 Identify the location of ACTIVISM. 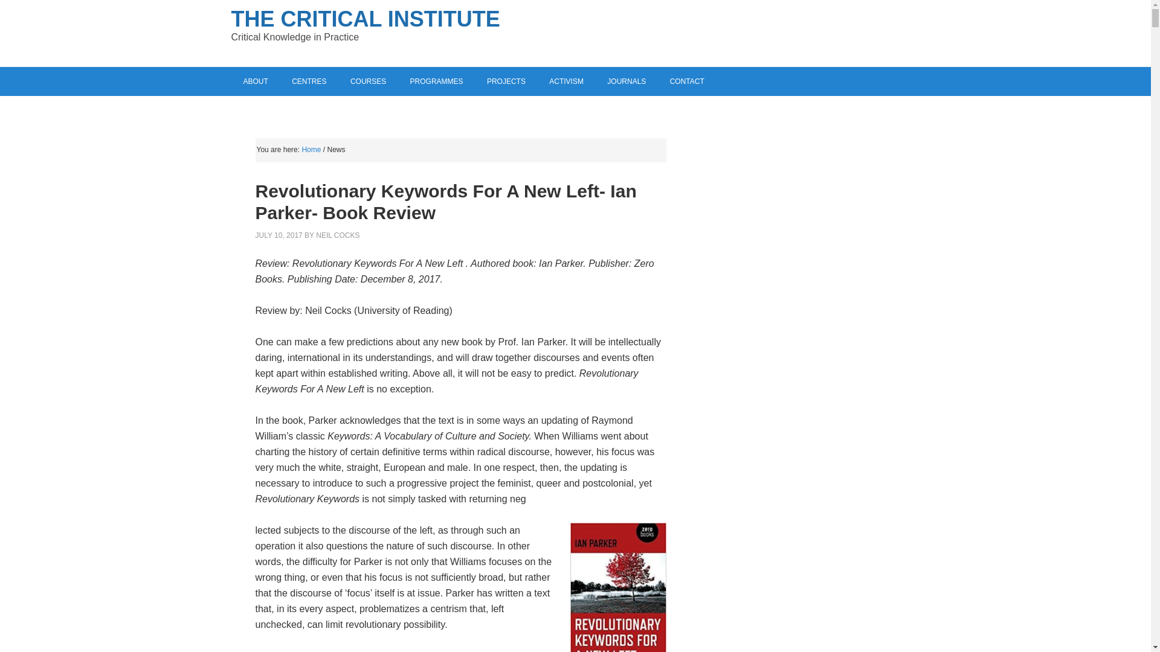
(566, 81).